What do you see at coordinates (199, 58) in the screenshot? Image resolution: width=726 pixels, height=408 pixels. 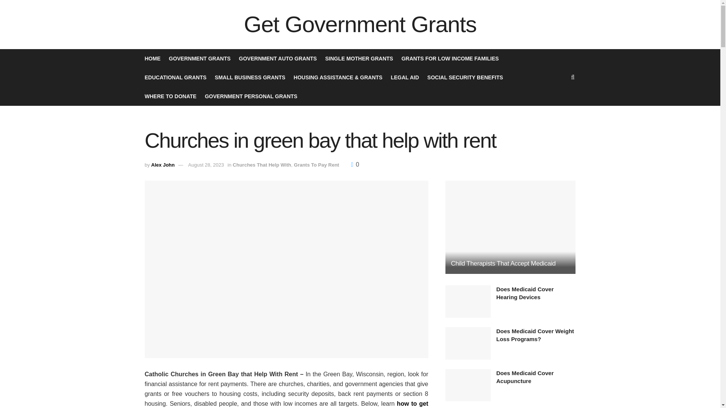 I see `GOVERNMENT GRANTS` at bounding box center [199, 58].